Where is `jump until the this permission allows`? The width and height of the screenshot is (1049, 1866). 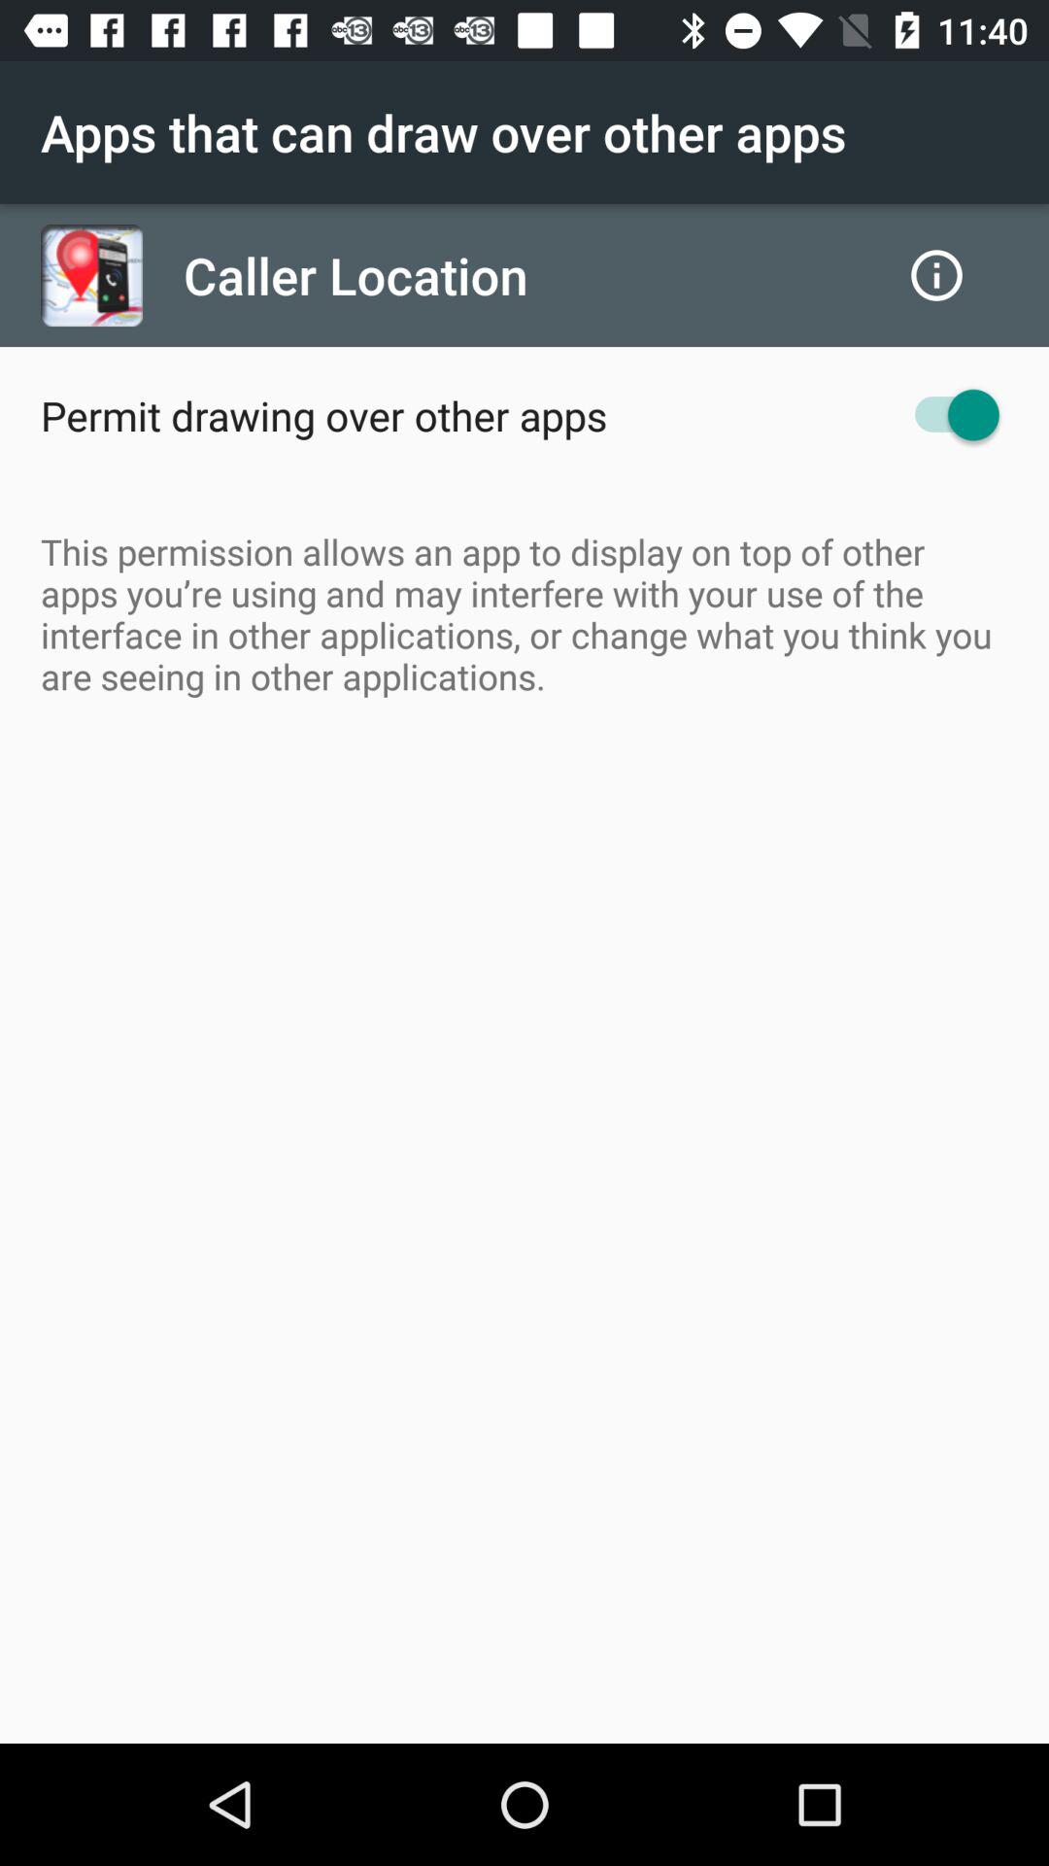 jump until the this permission allows is located at coordinates (524, 614).